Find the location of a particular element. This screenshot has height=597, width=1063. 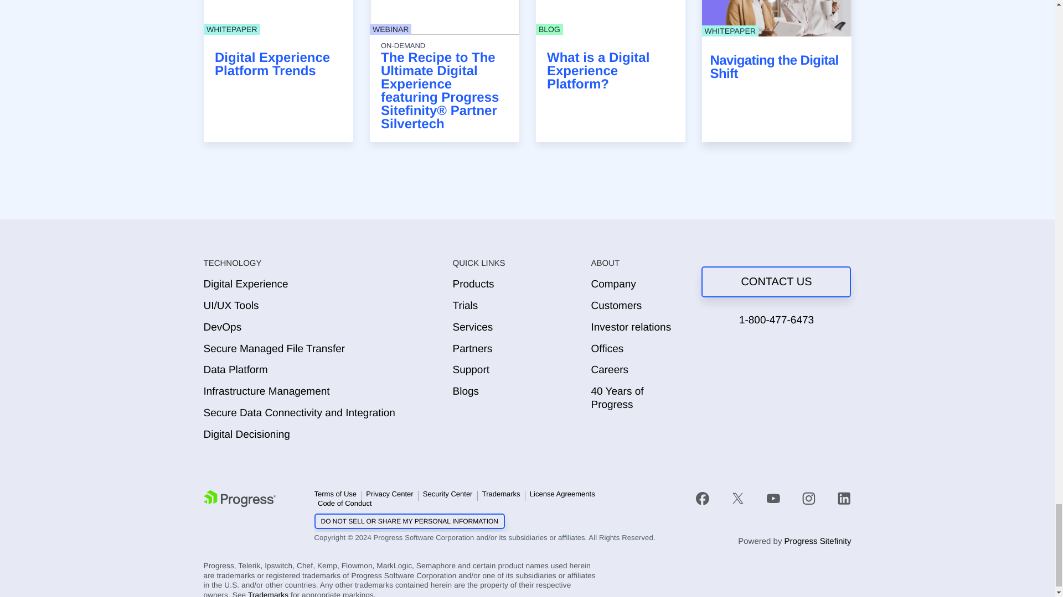

youtube is located at coordinates (773, 498).